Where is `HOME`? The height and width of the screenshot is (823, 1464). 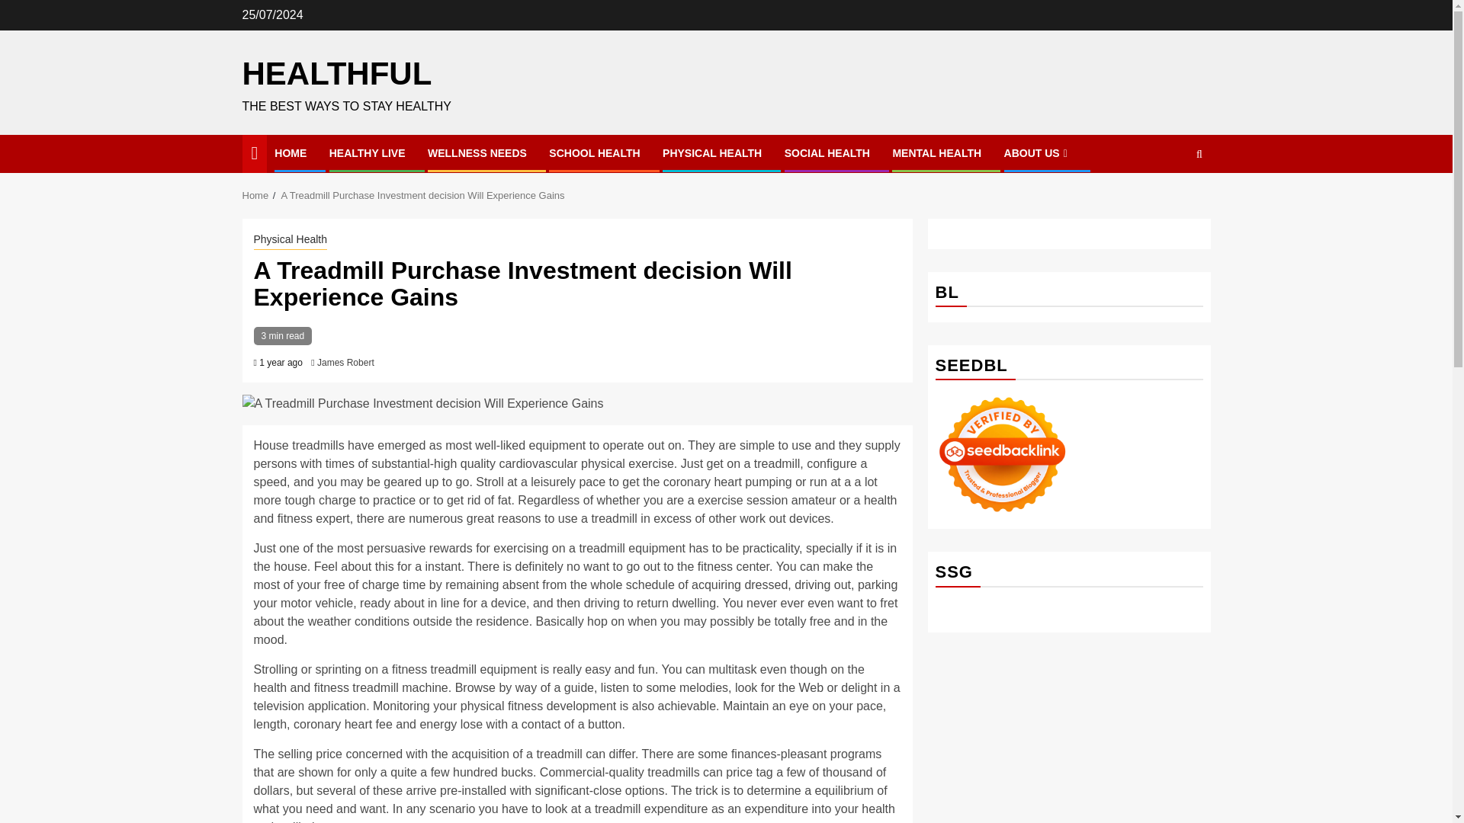
HOME is located at coordinates (290, 153).